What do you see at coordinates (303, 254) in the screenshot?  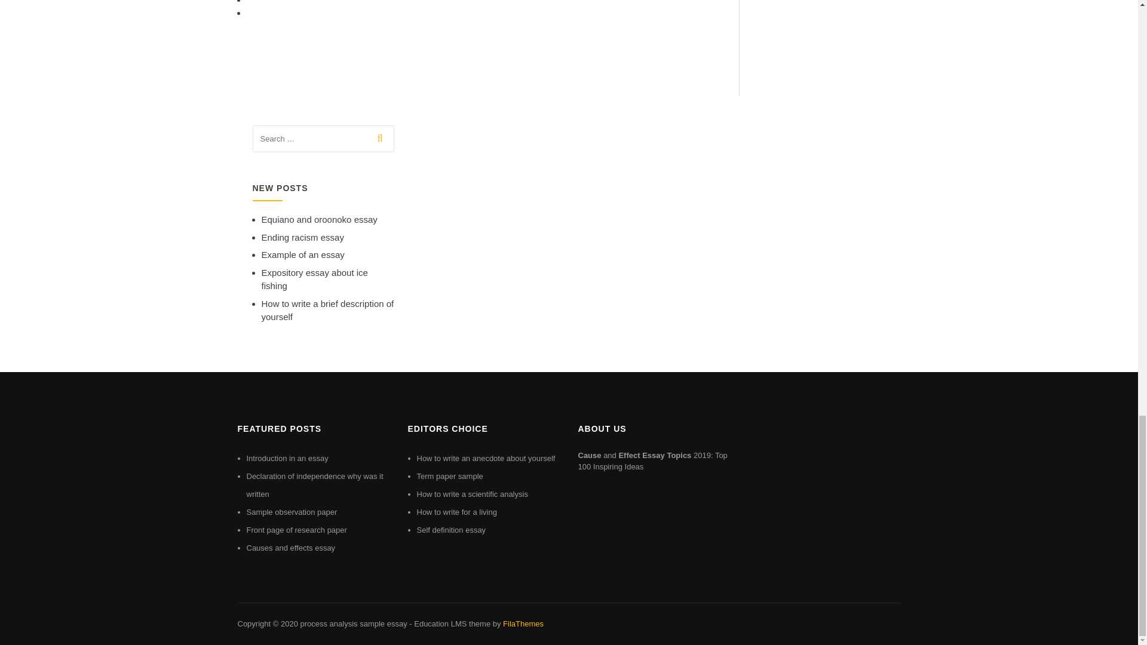 I see `Example of an essay` at bounding box center [303, 254].